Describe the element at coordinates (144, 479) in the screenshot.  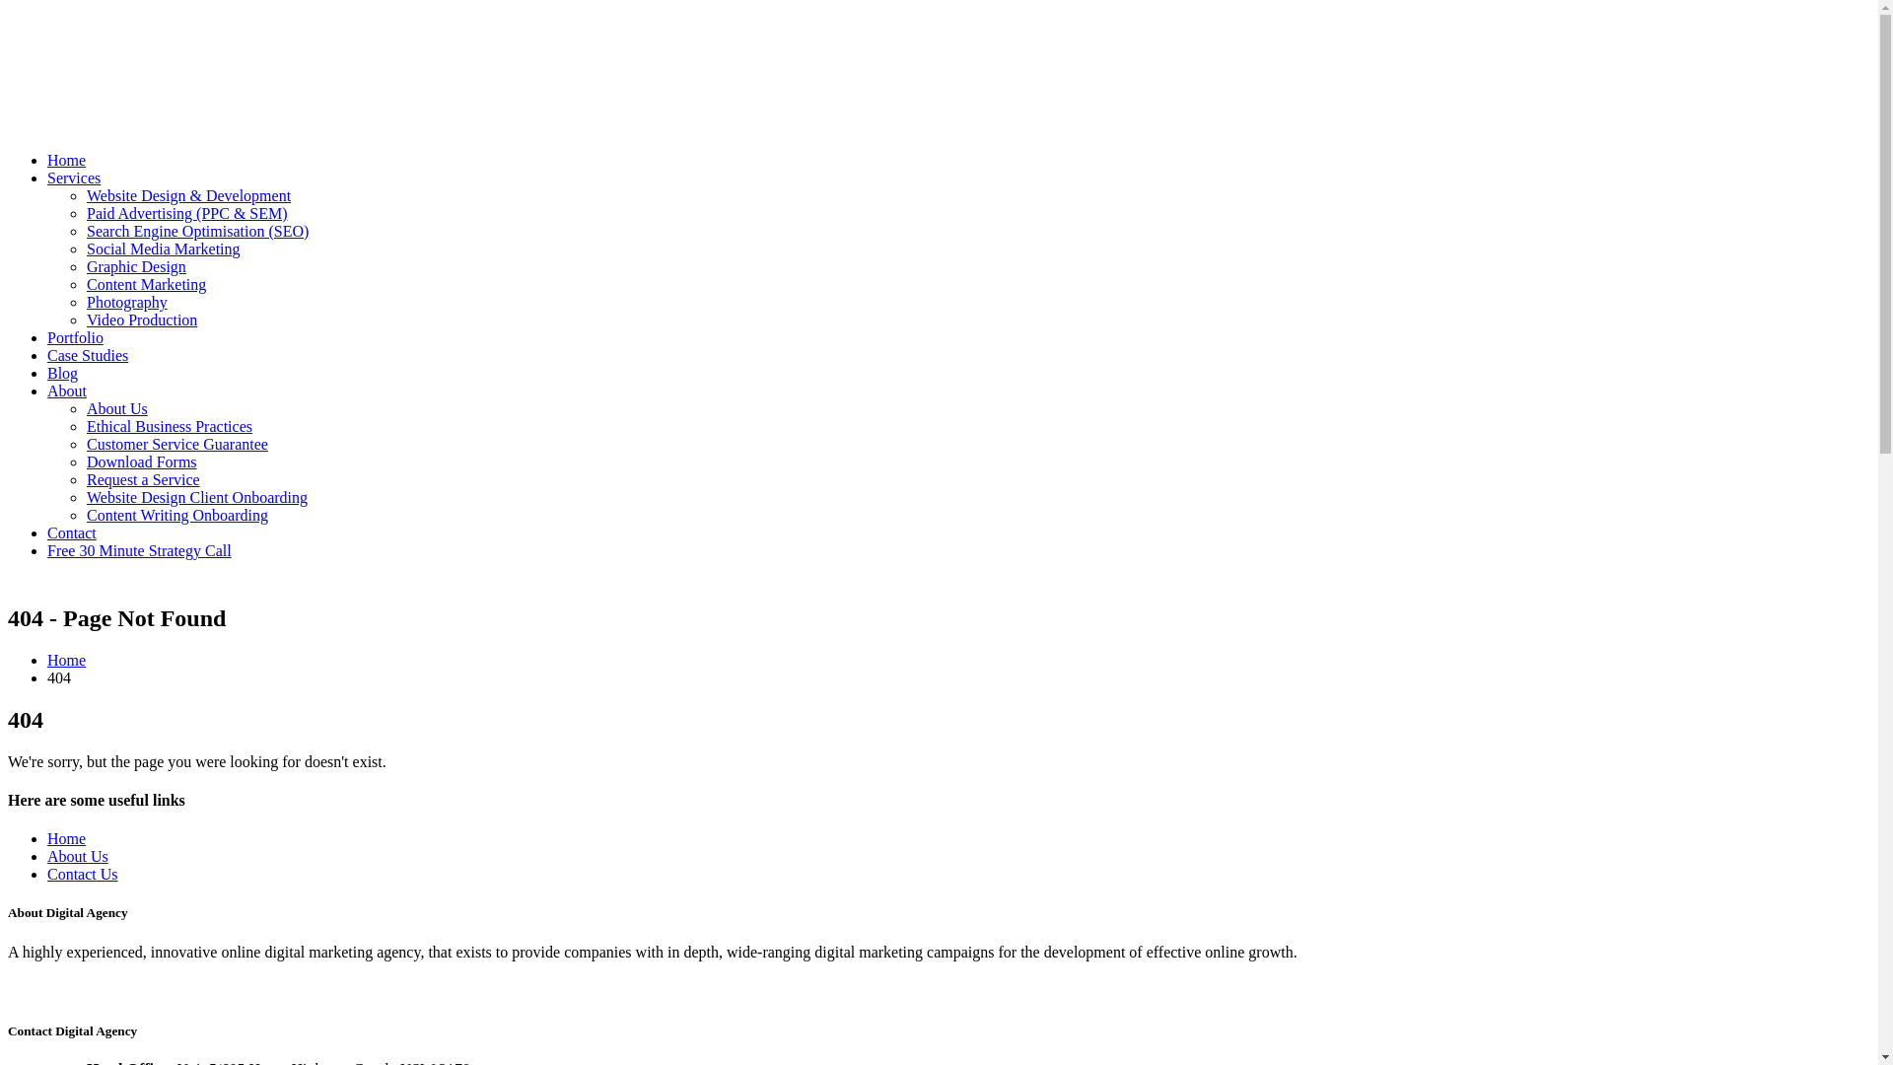
I see `Request a Service` at that location.